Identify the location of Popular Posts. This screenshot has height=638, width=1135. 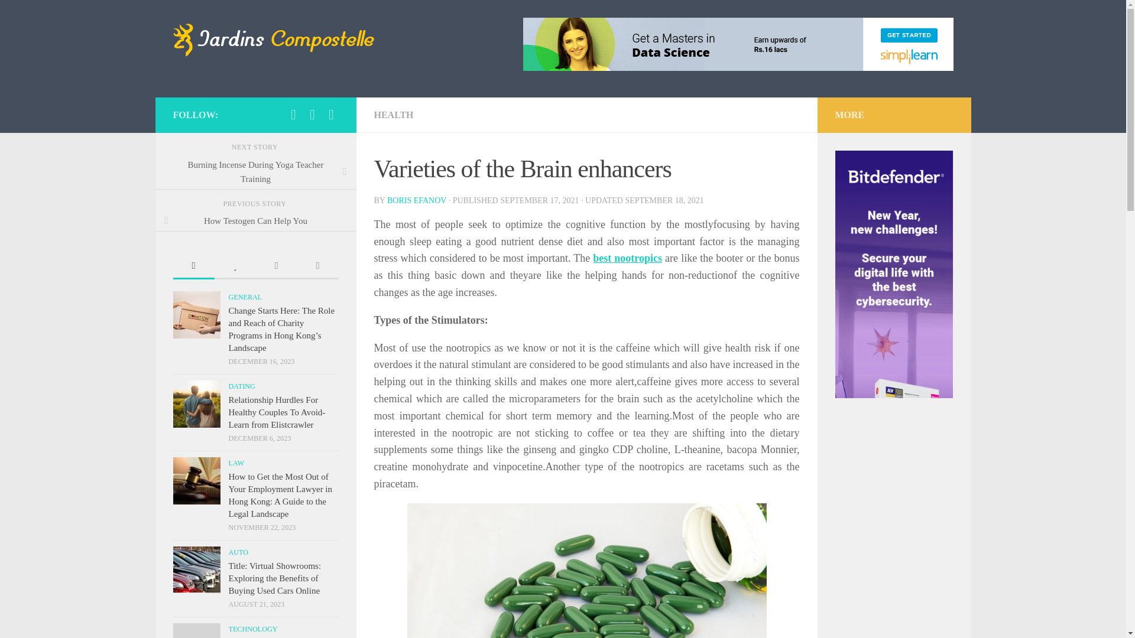
(235, 266).